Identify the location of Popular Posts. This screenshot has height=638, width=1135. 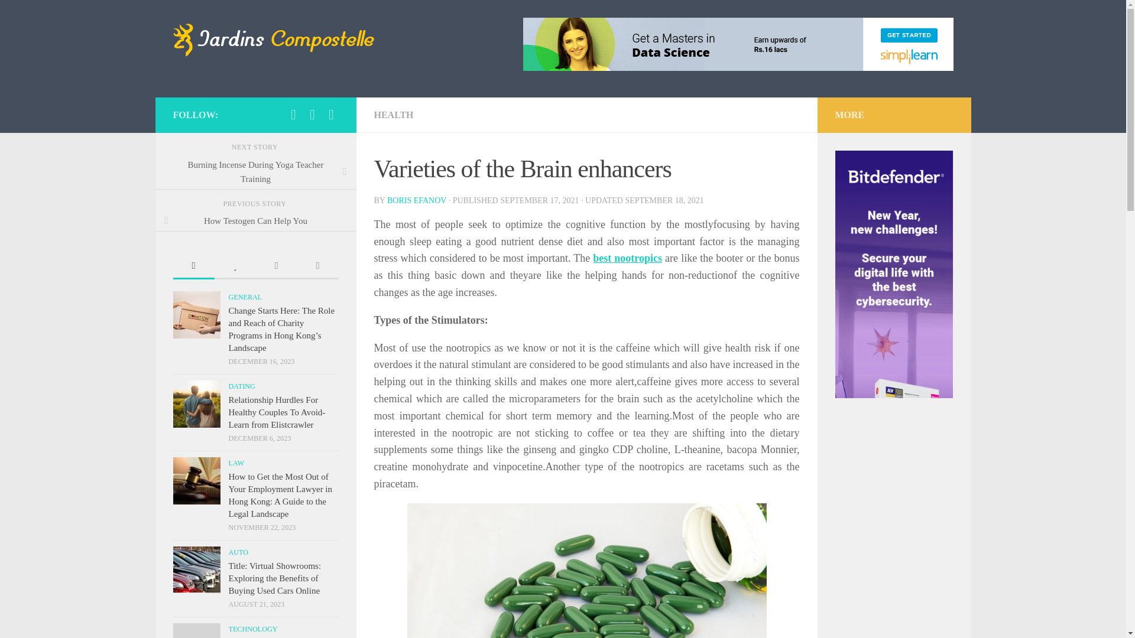
(235, 266).